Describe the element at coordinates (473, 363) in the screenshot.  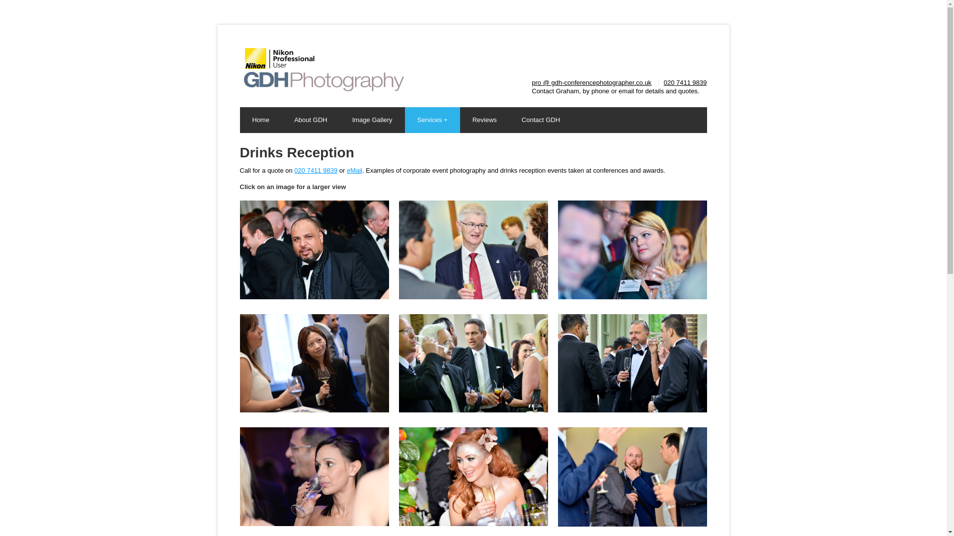
I see `Networking Reception` at that location.